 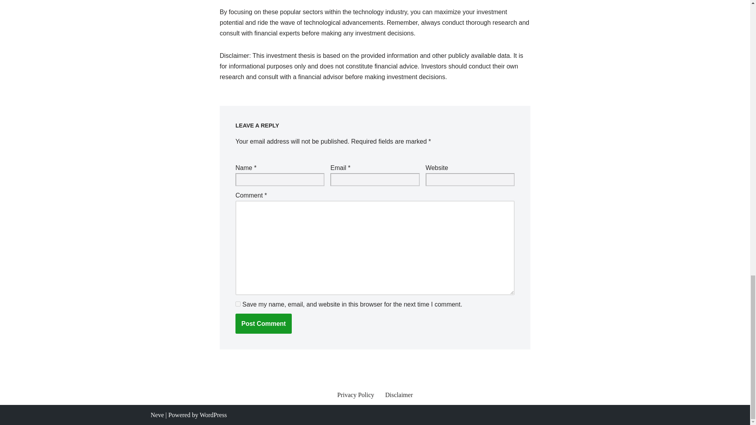 What do you see at coordinates (157, 415) in the screenshot?
I see `Neve` at bounding box center [157, 415].